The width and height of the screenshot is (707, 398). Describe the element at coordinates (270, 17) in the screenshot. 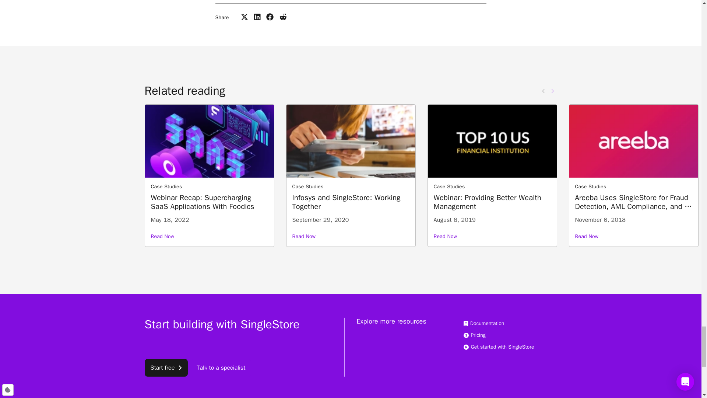

I see `Facebook Icon` at that location.